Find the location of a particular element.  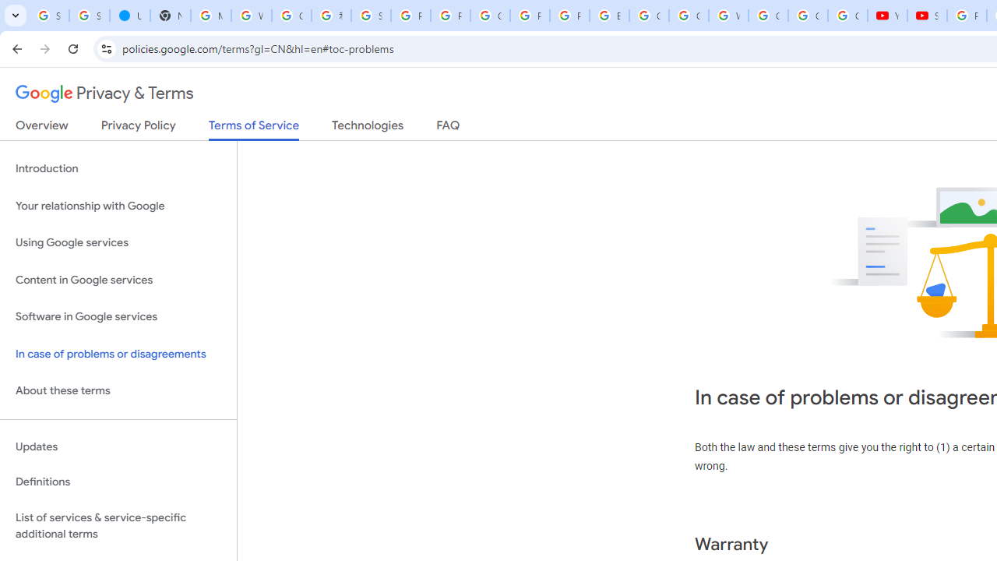

FAQ is located at coordinates (449, 129).